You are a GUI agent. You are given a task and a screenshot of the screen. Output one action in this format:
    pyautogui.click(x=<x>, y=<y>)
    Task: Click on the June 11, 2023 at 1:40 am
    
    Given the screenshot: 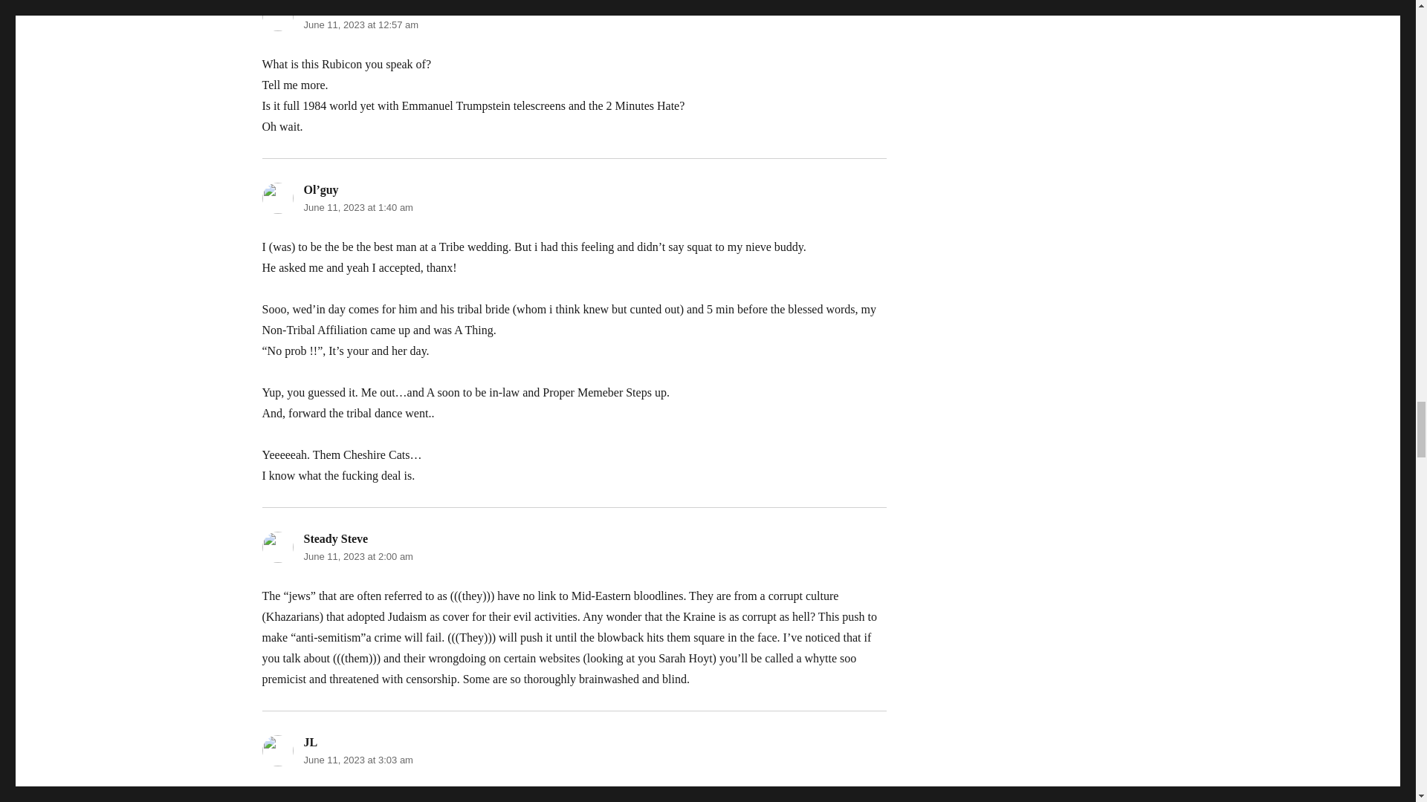 What is the action you would take?
    pyautogui.click(x=357, y=208)
    